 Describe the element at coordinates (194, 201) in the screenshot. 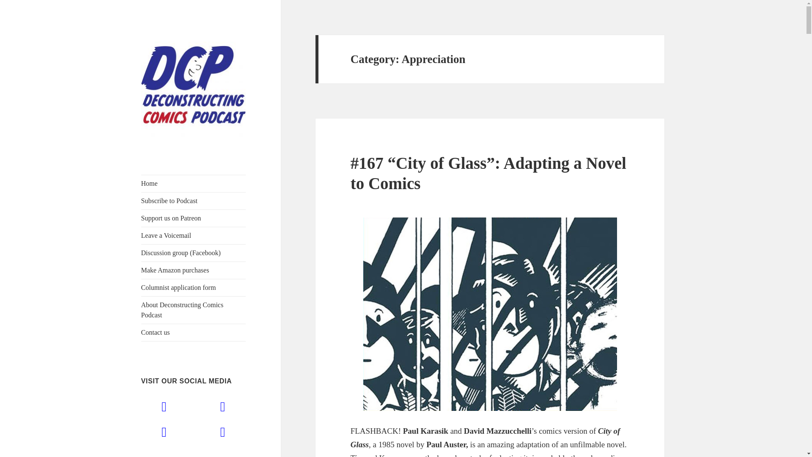

I see `Subscribe to Podcast` at that location.